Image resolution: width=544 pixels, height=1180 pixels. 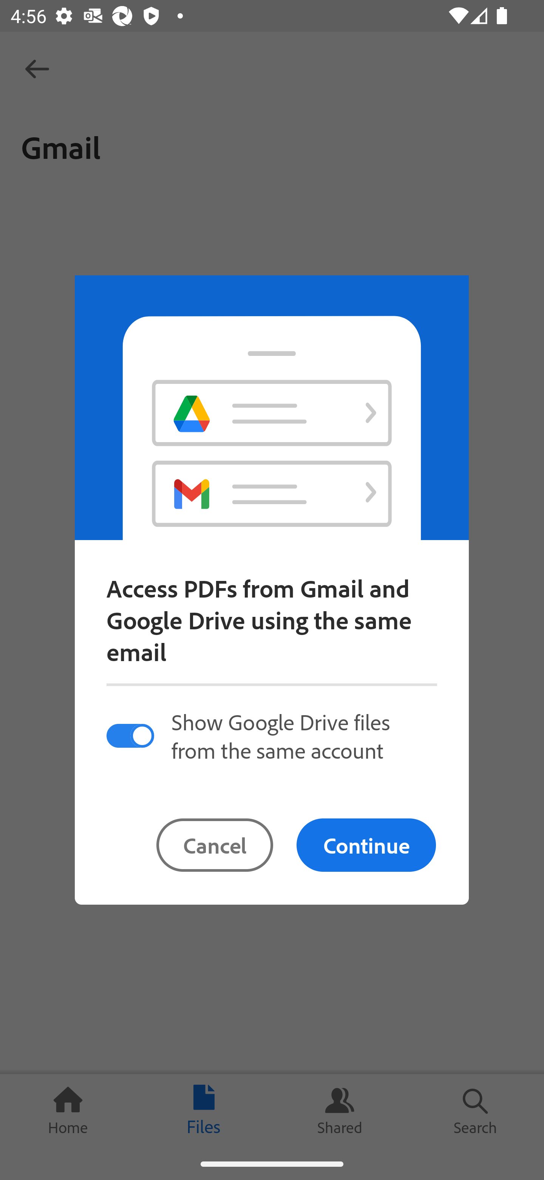 I want to click on Show Google Drive files from the same account, so click(x=272, y=735).